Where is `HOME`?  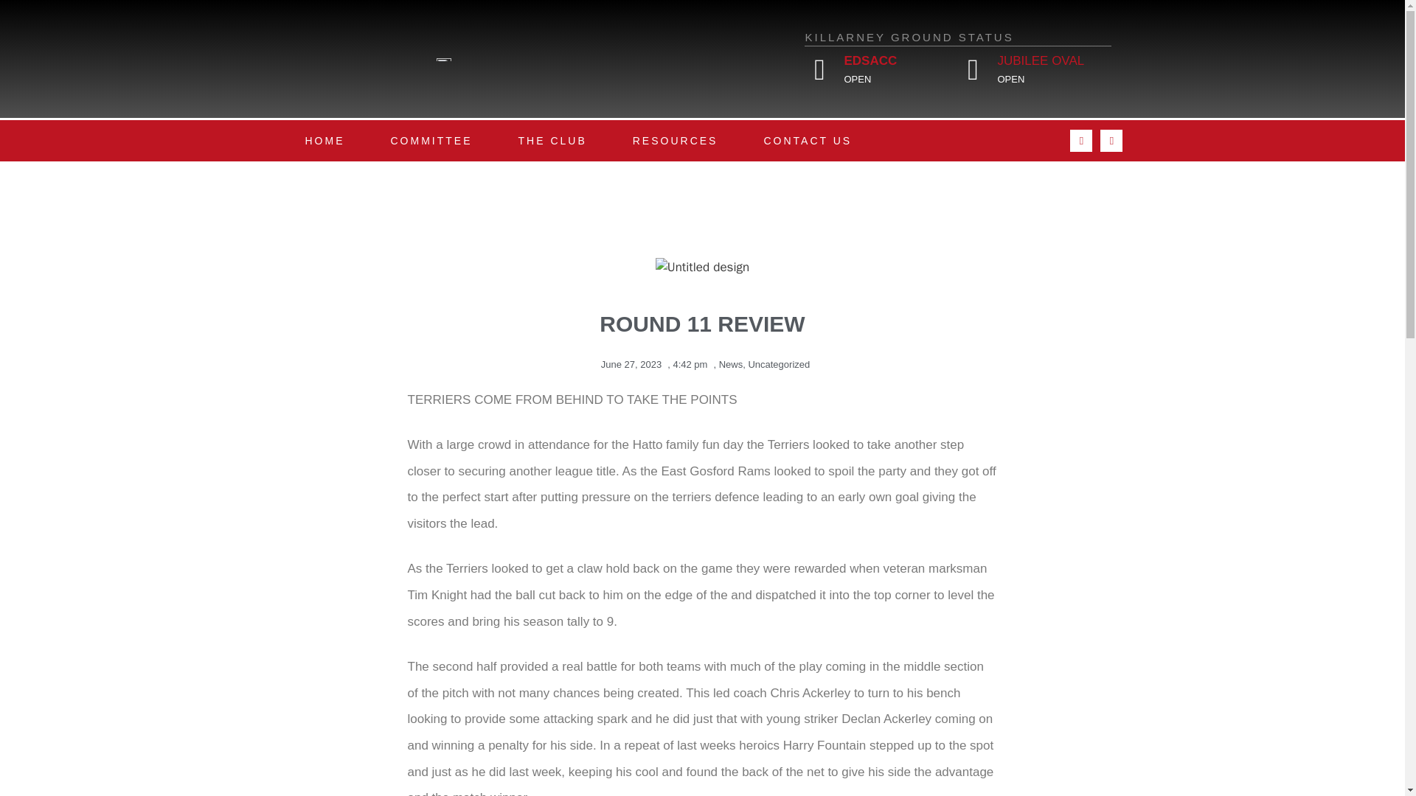 HOME is located at coordinates (324, 141).